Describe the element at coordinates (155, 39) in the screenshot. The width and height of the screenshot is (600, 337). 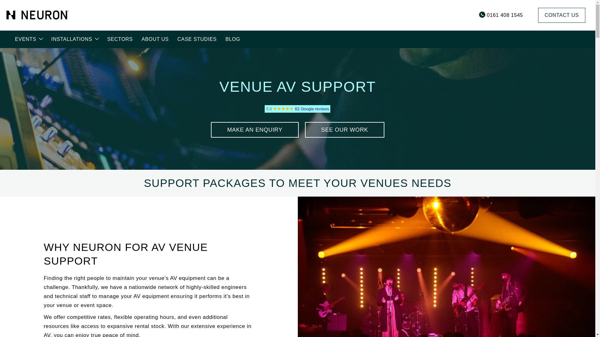
I see `ABOUT US` at that location.